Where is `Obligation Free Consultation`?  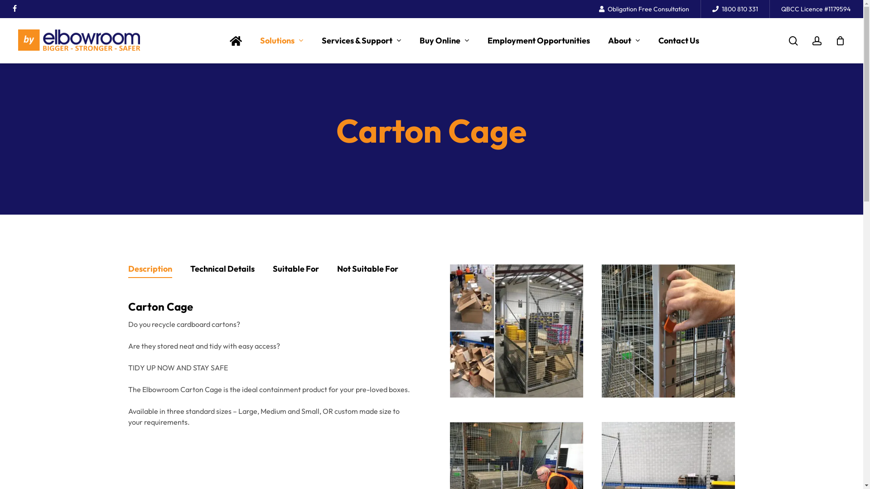 Obligation Free Consultation is located at coordinates (644, 9).